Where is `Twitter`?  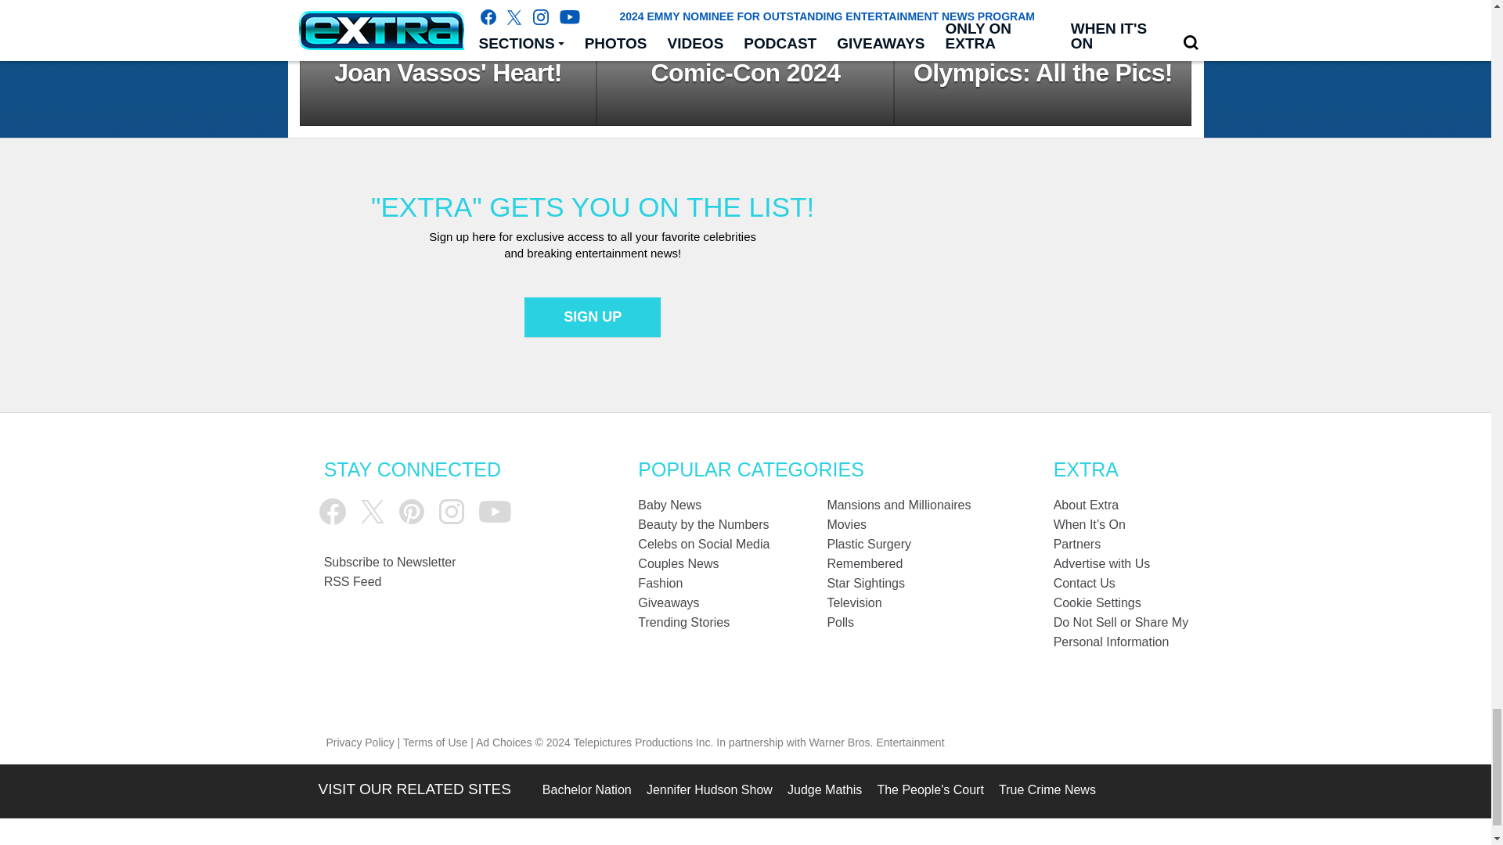
Twitter is located at coordinates (373, 512).